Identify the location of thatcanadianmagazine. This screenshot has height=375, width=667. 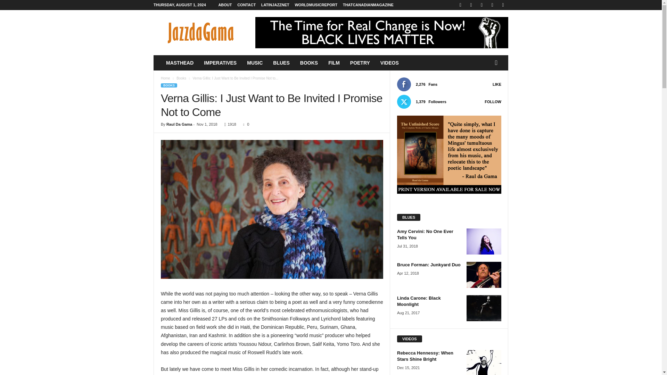
(368, 5).